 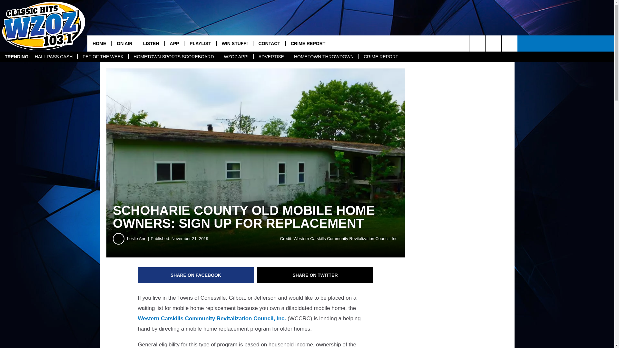 What do you see at coordinates (124, 43) in the screenshot?
I see `ON AIR` at bounding box center [124, 43].